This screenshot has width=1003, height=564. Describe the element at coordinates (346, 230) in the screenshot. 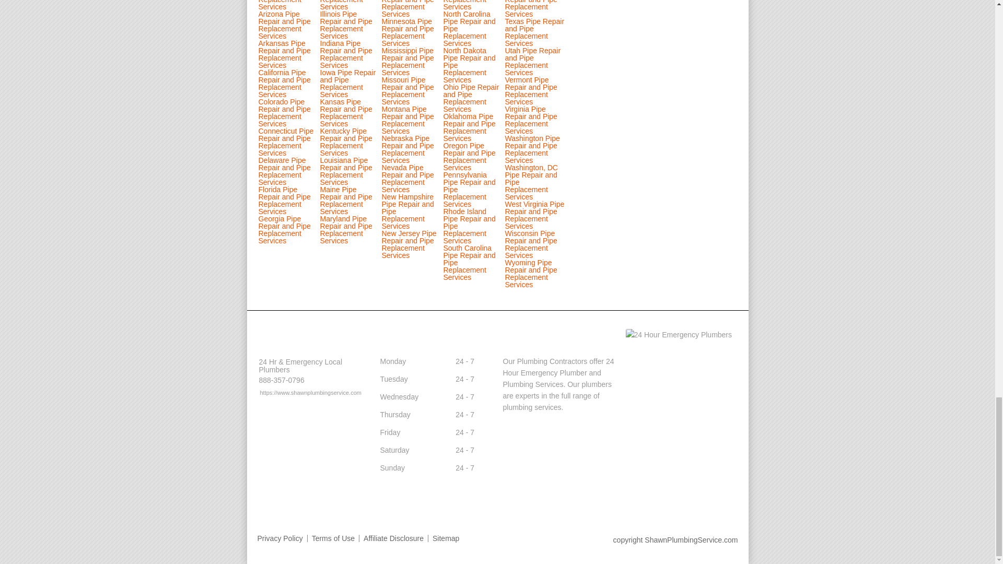

I see `Maryland Pipe Repair and Pipe Replacement Services` at that location.